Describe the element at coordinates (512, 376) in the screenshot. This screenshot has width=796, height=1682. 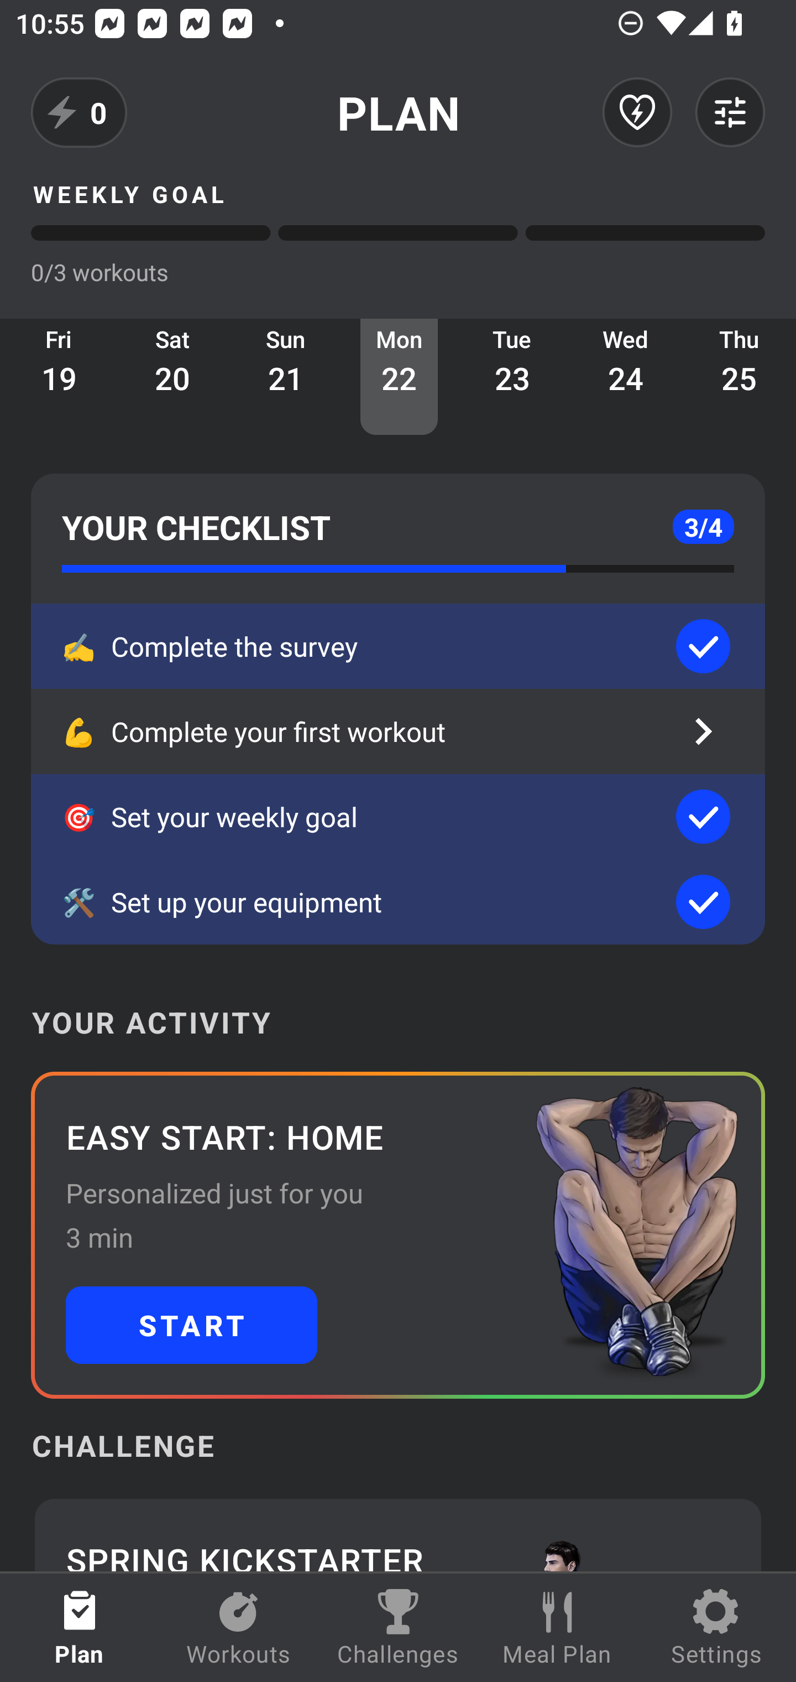
I see `Tue 23` at that location.